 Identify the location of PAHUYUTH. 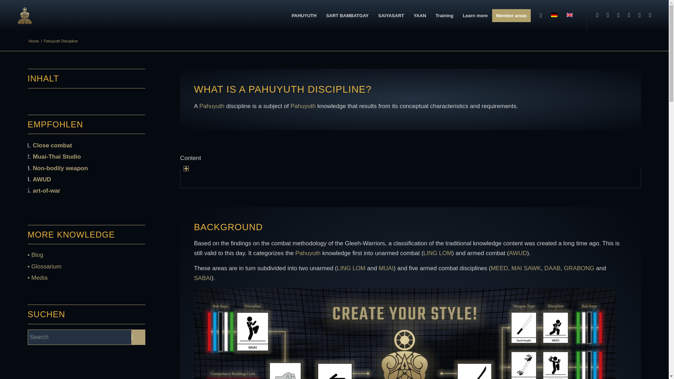
(34, 41).